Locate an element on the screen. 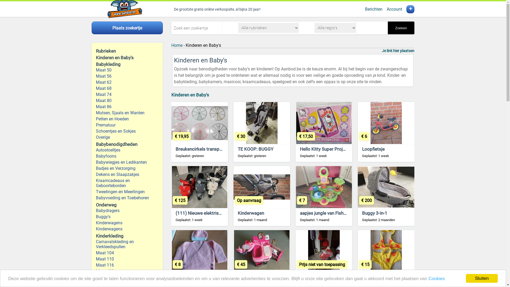 The image size is (510, 287). Truitje baby 0-3 maanden is located at coordinates (201, 277).